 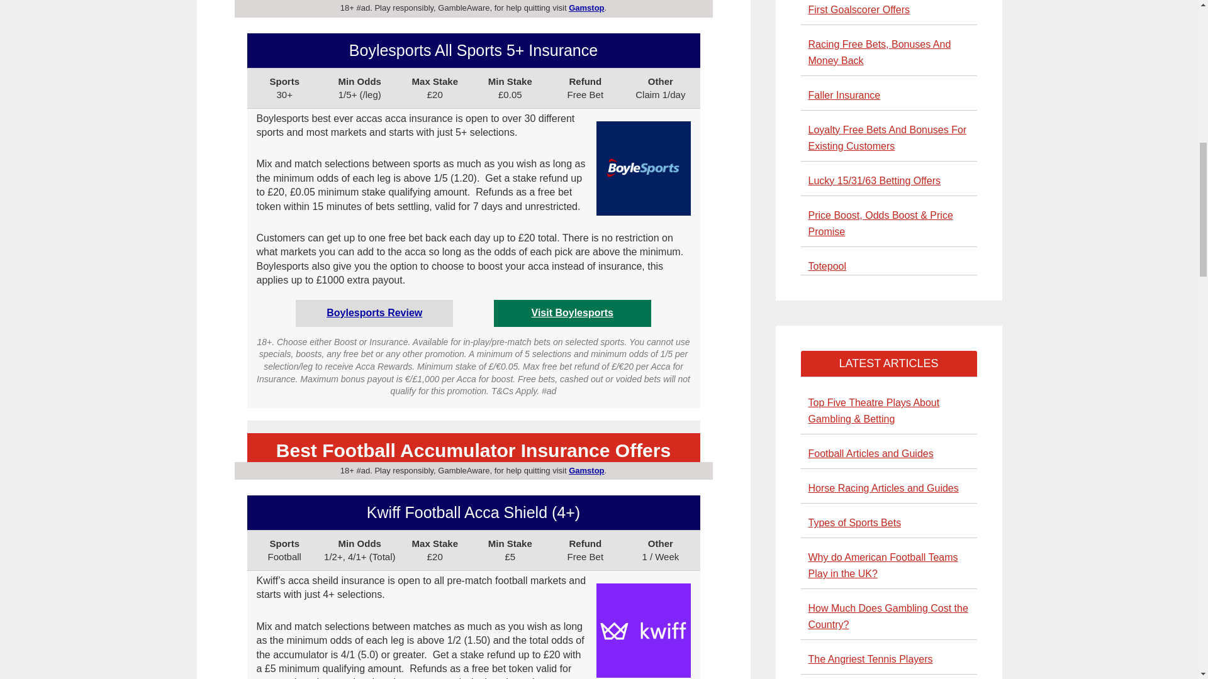 I want to click on Gamstop, so click(x=586, y=470).